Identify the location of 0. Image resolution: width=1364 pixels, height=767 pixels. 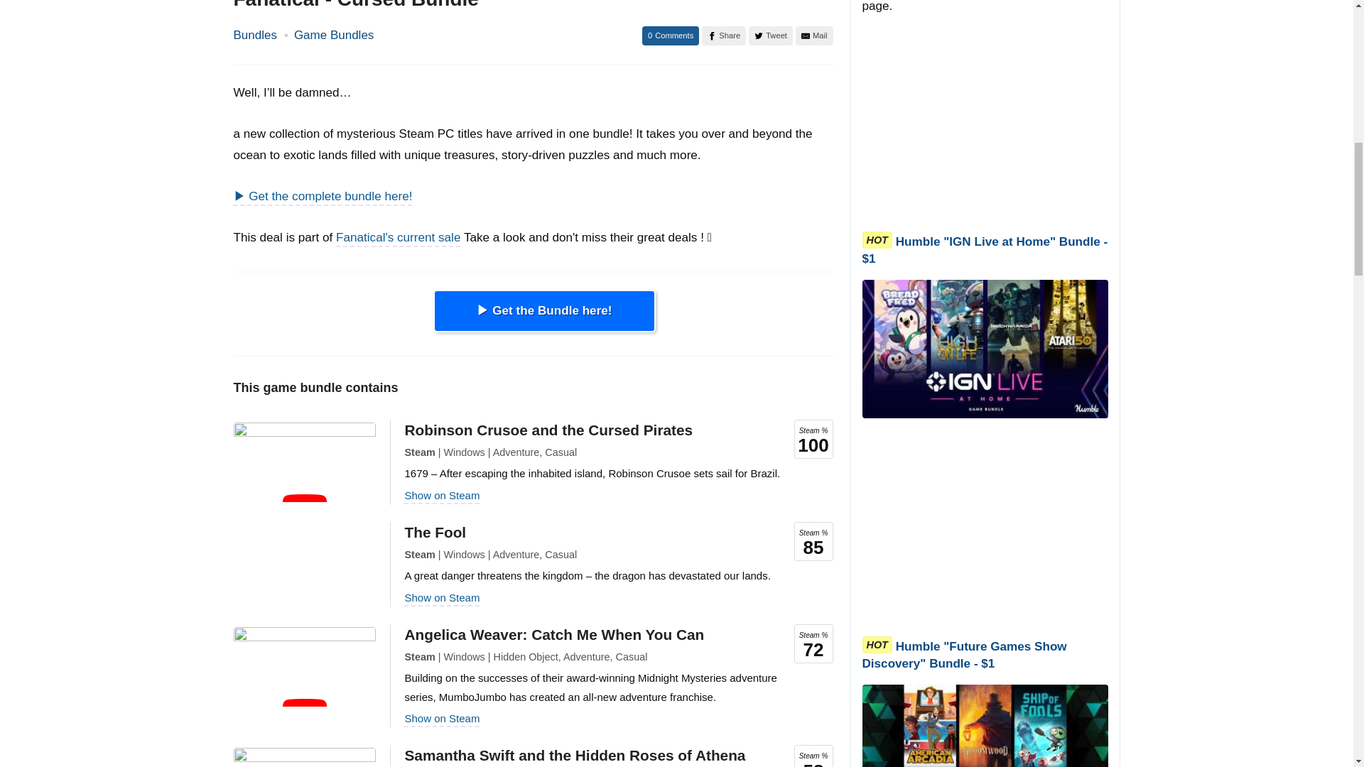
(671, 36).